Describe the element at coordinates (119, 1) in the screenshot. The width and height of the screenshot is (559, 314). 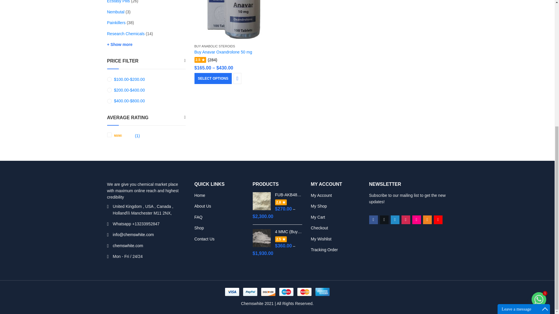
I see `Ecstasy Pills` at that location.